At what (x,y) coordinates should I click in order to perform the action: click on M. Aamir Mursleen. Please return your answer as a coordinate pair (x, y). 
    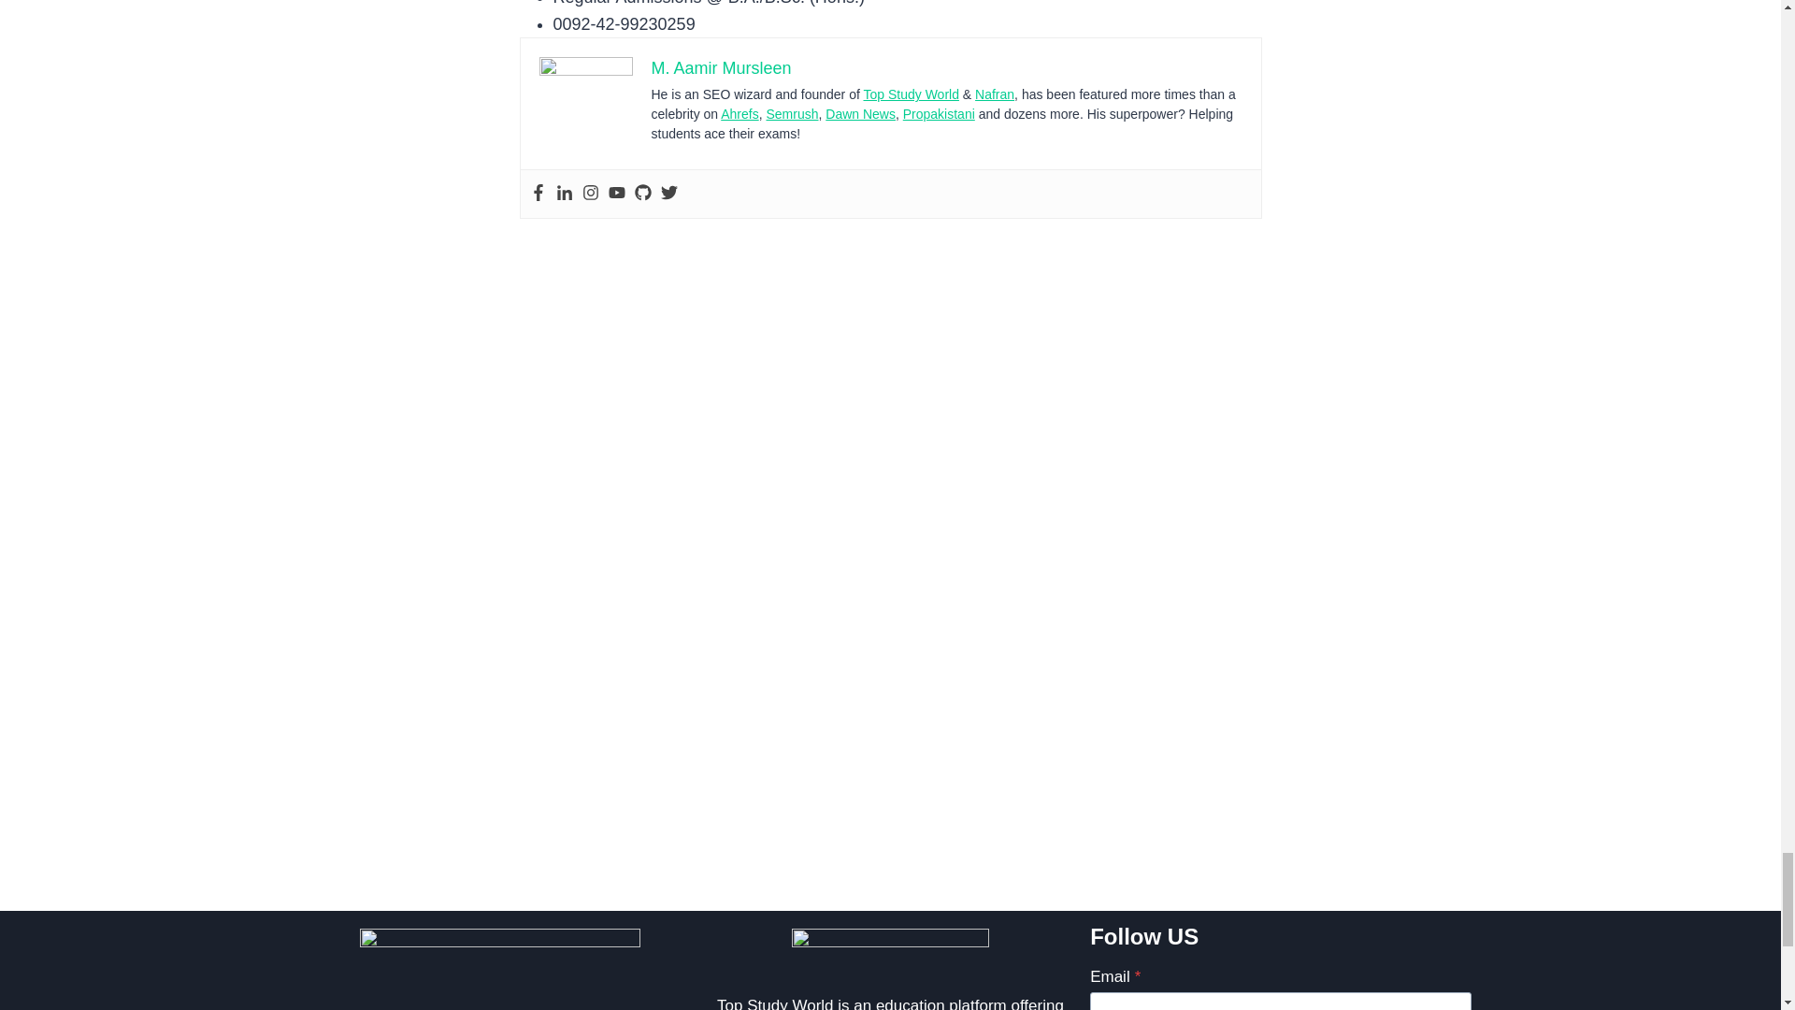
    Looking at the image, I should click on (720, 67).